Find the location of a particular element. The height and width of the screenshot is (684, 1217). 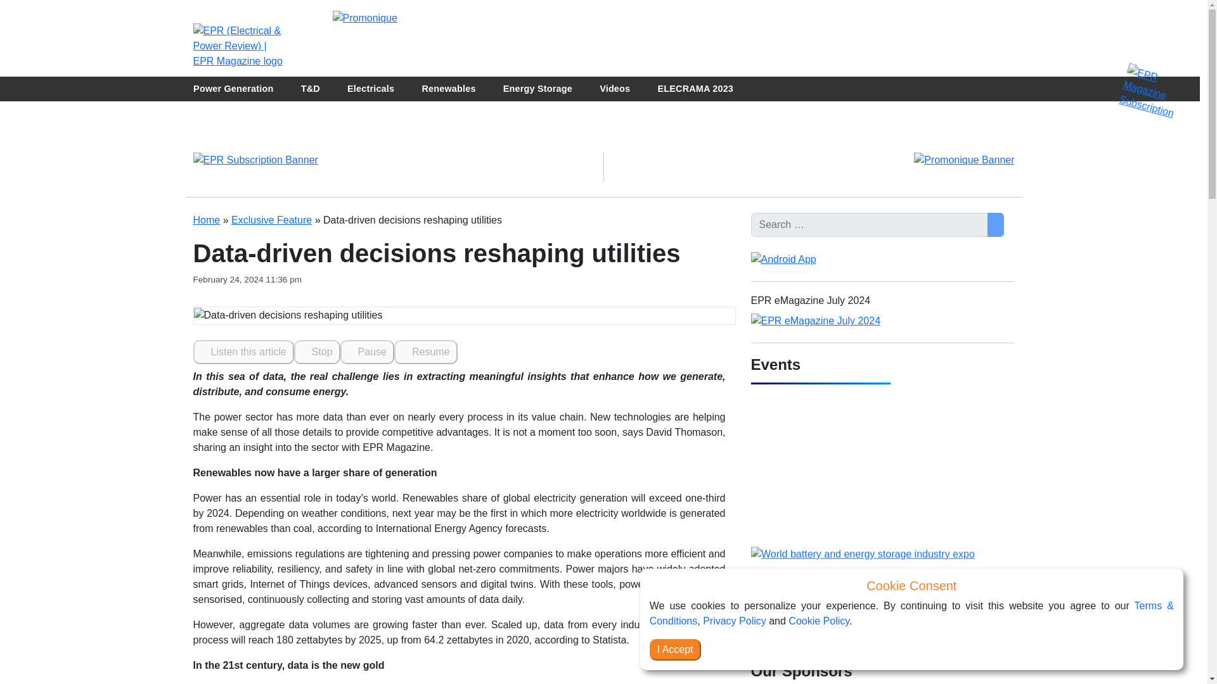

ELECRAMA 2023 is located at coordinates (695, 89).